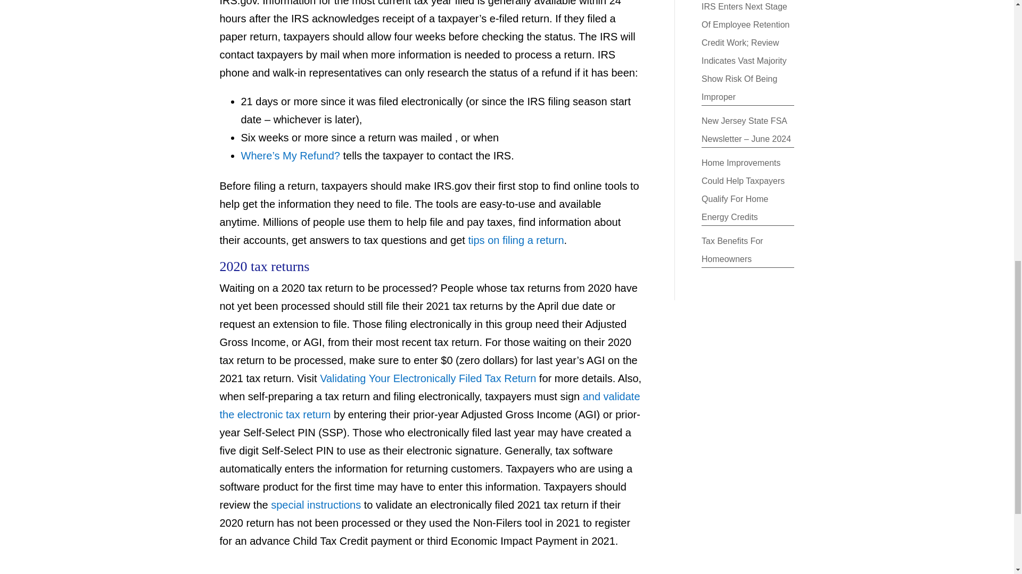 The height and width of the screenshot is (574, 1022). Describe the element at coordinates (427, 378) in the screenshot. I see `Validating Your Electronically Filed Tax Return` at that location.